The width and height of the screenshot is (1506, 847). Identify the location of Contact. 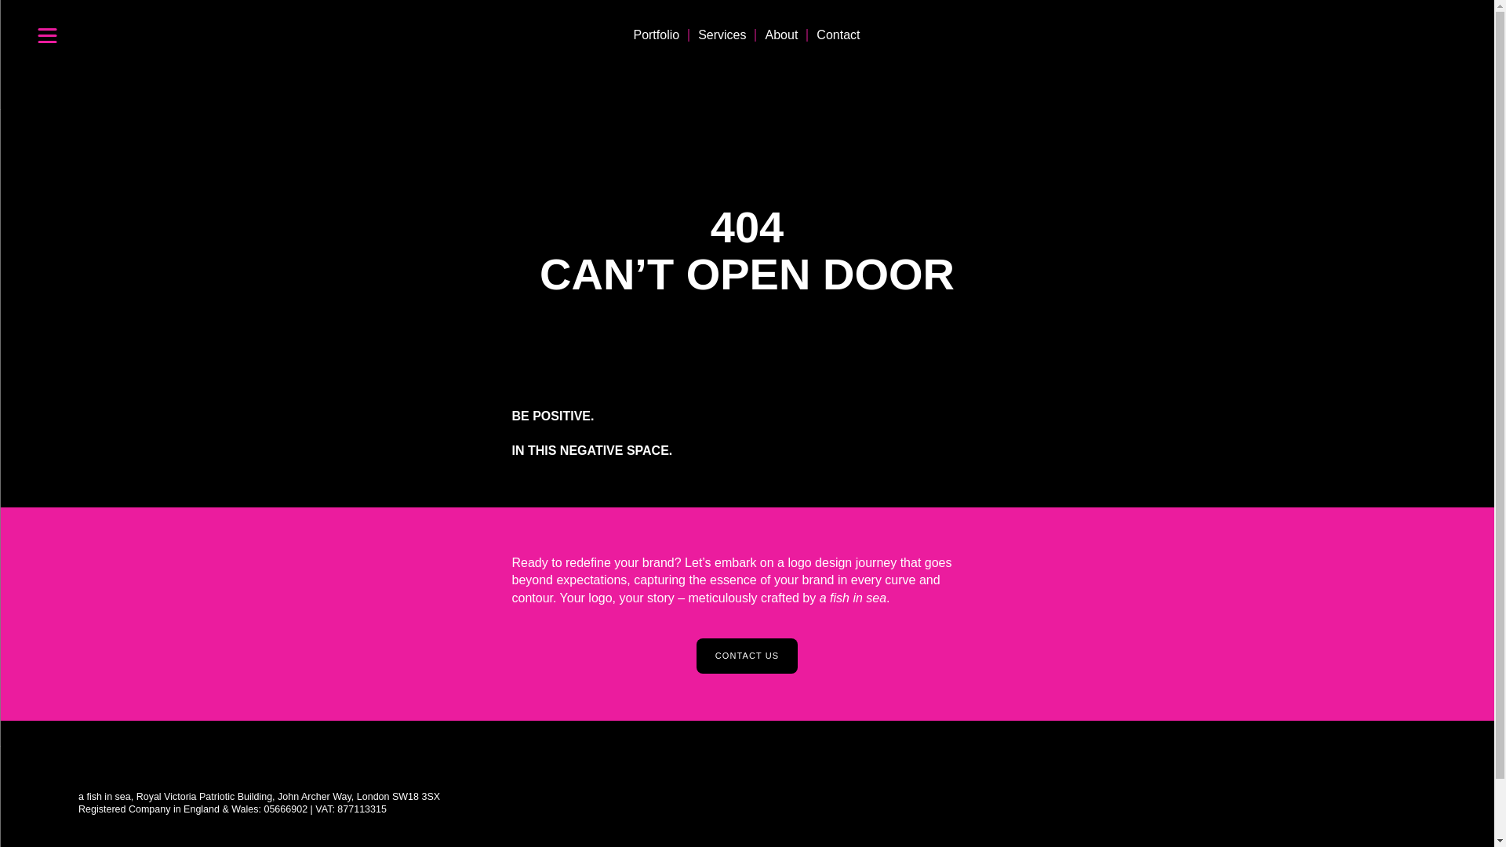
(838, 35).